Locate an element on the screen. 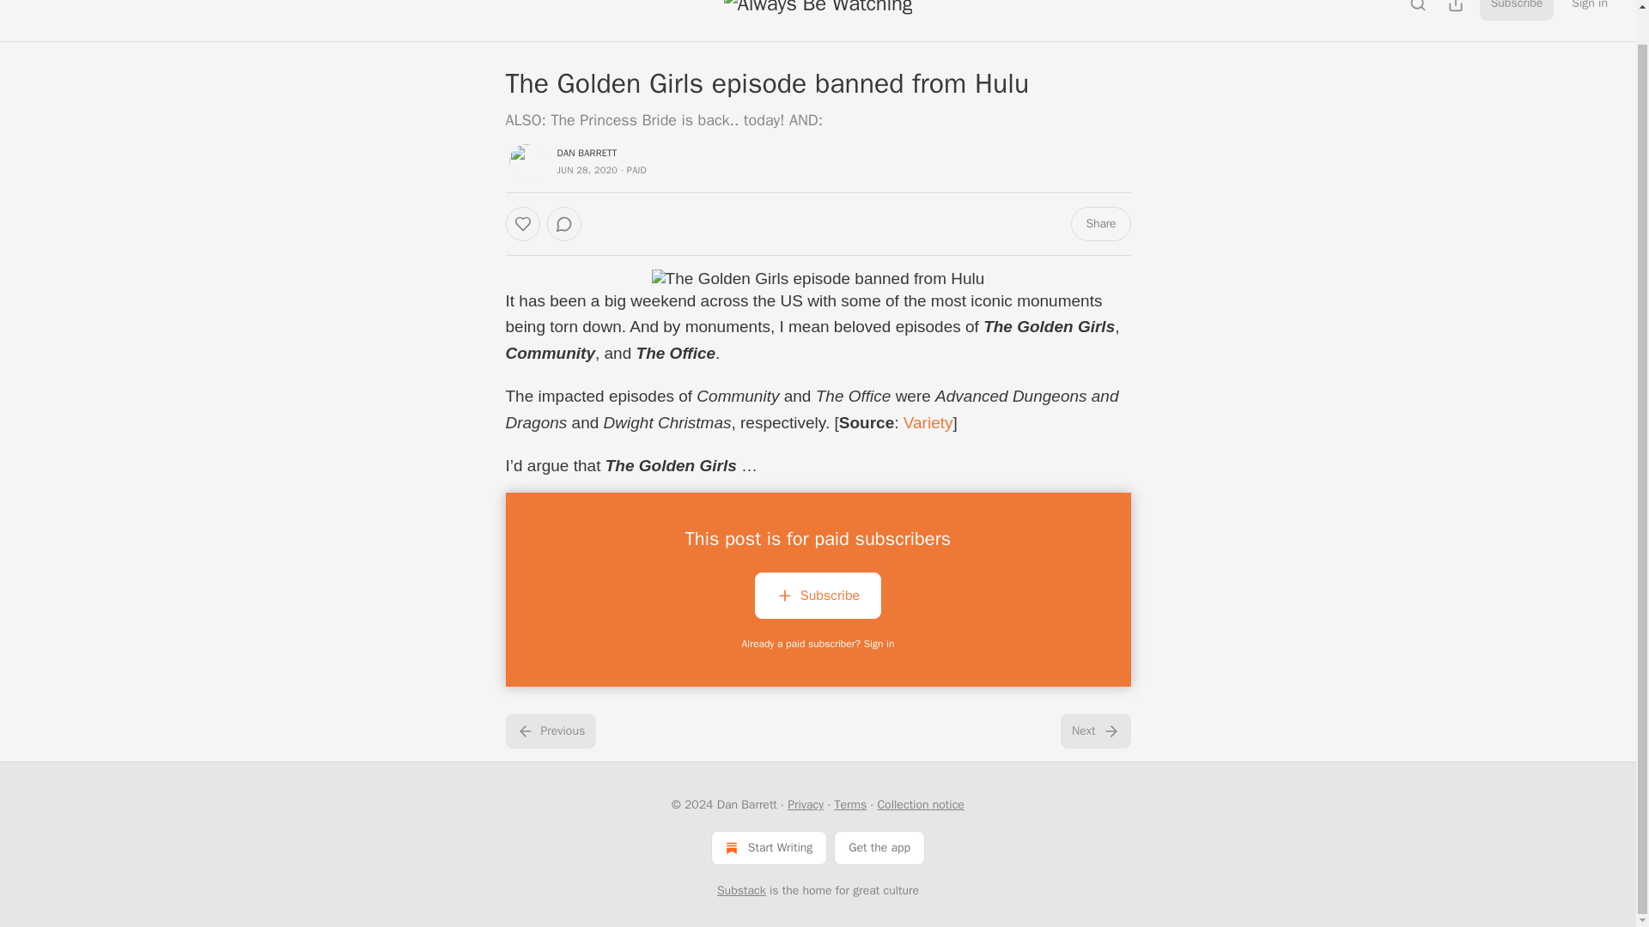  Collection notice is located at coordinates (920, 804).